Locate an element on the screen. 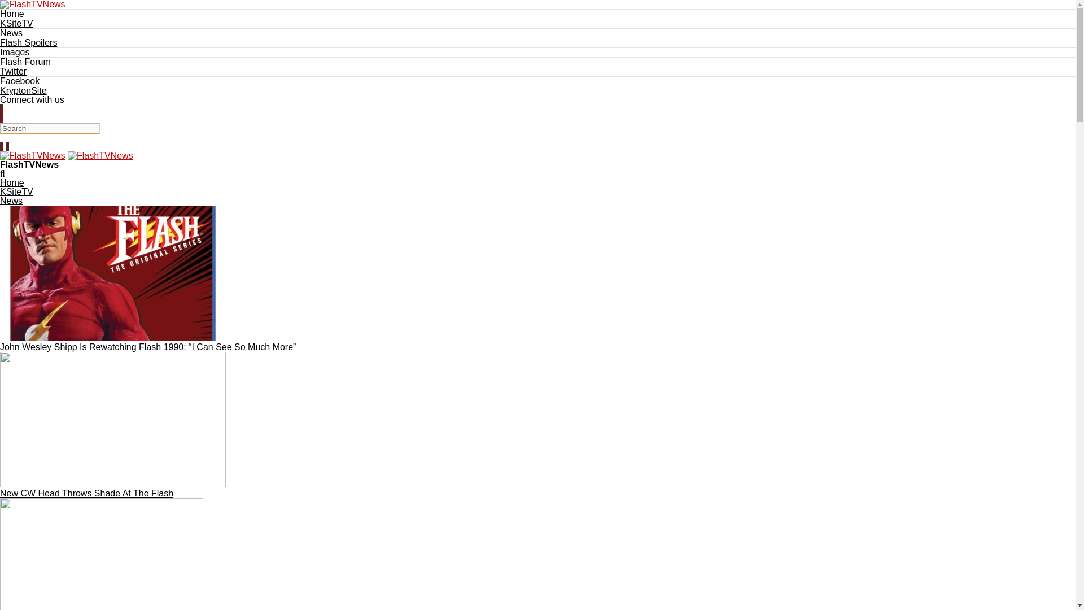 This screenshot has height=610, width=1084. News is located at coordinates (11, 200).